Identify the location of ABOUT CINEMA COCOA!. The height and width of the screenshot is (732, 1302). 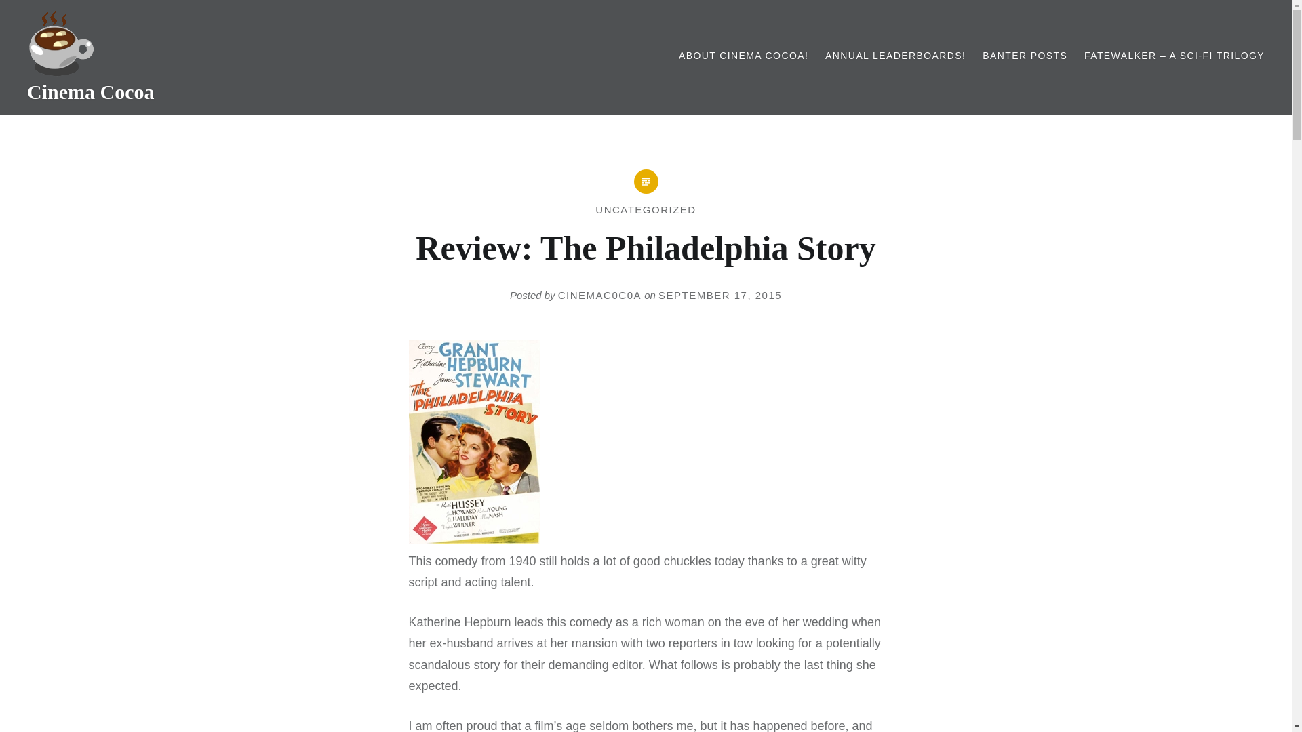
(743, 56).